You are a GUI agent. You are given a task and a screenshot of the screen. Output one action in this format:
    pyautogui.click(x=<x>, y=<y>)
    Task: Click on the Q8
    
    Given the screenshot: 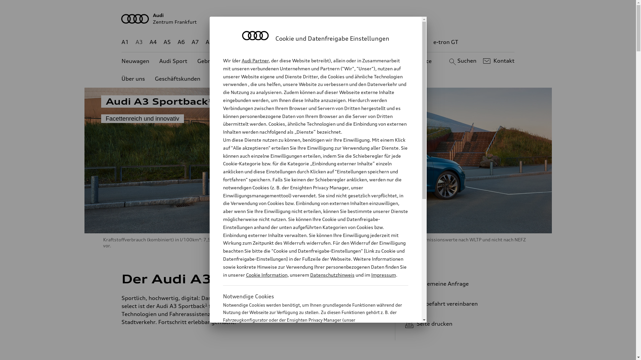 What is the action you would take?
    pyautogui.click(x=313, y=42)
    